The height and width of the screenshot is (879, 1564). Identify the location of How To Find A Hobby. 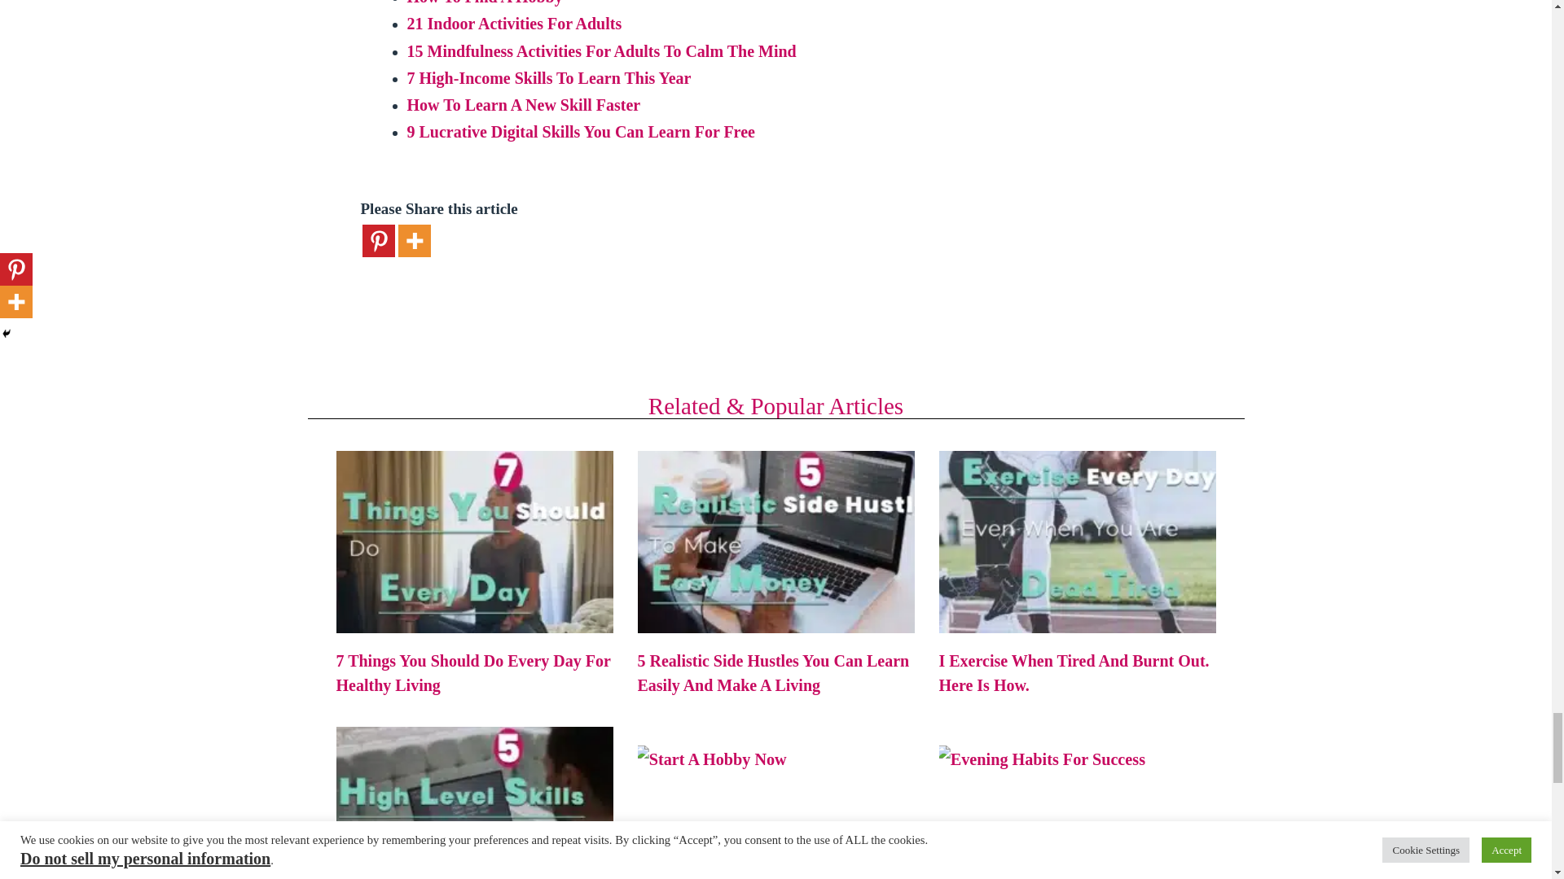
(485, 2).